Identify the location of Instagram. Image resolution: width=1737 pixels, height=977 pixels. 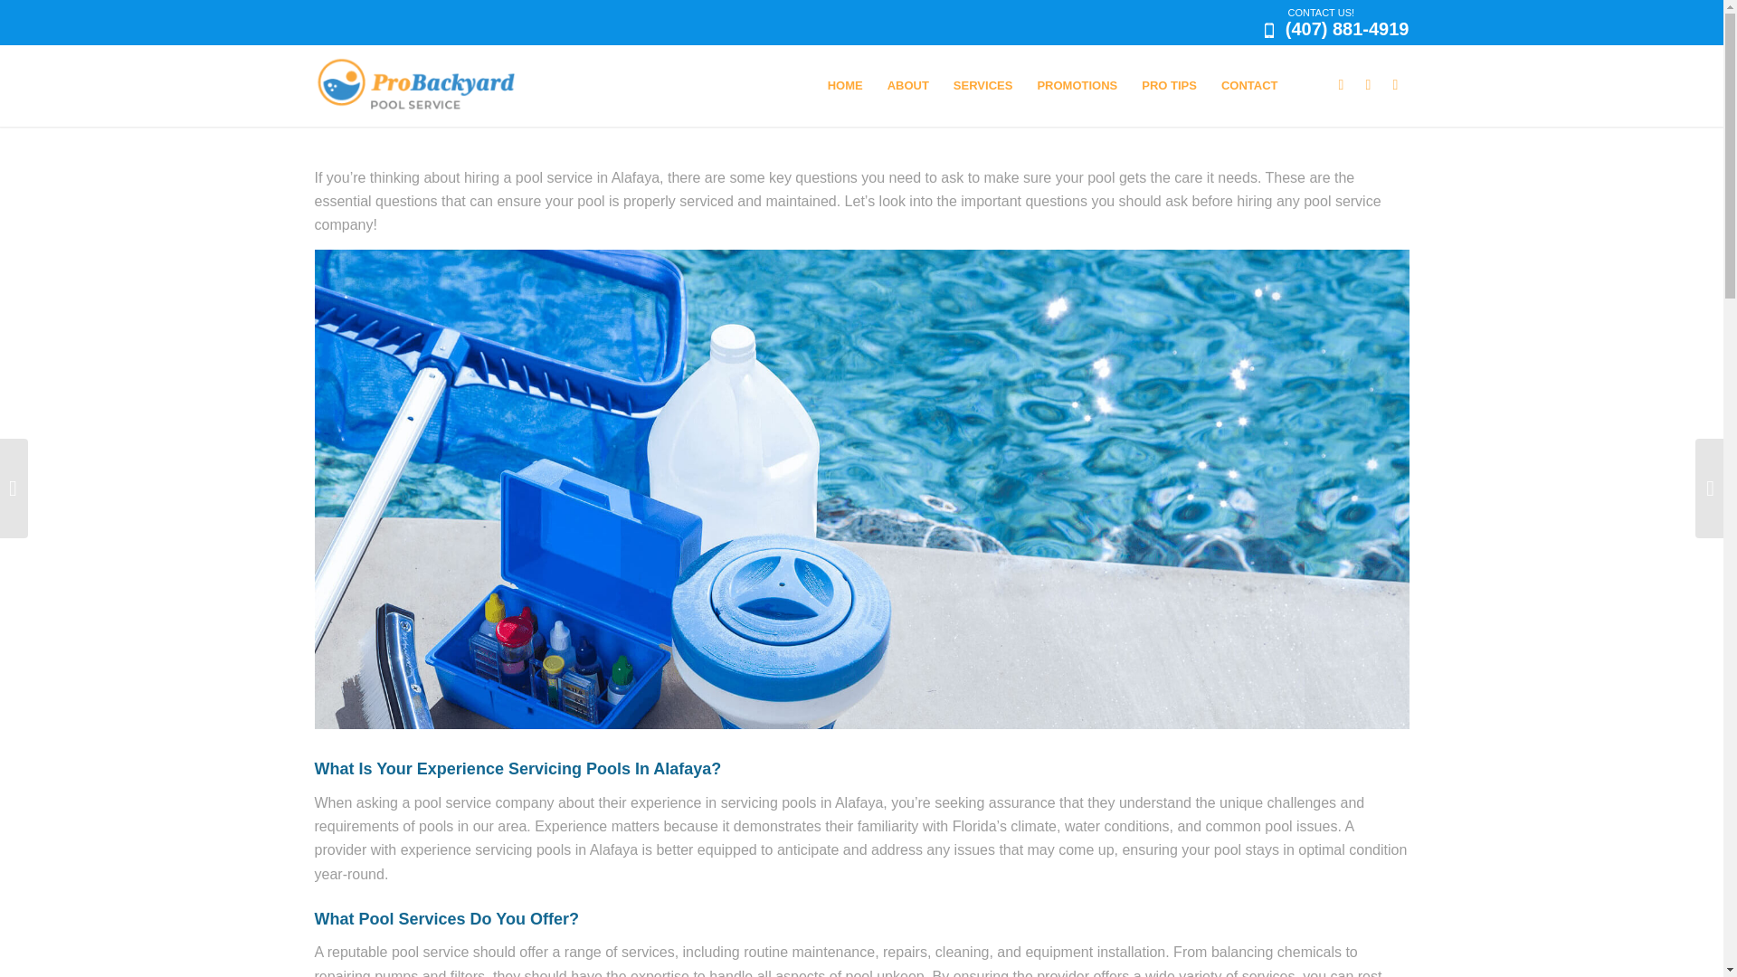
(1368, 83).